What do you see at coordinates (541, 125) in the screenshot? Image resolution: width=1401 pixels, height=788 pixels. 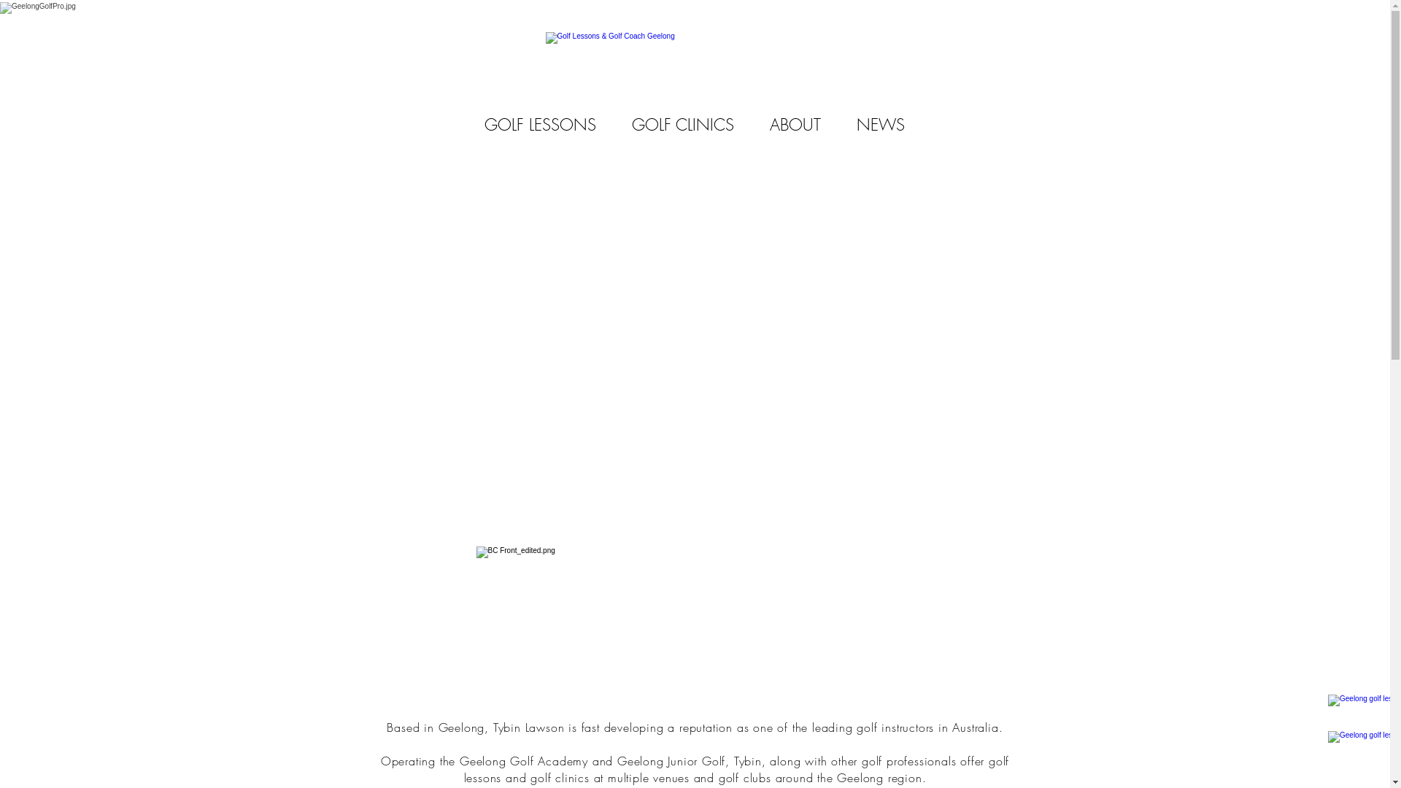 I see `GOLF LESSONS` at bounding box center [541, 125].